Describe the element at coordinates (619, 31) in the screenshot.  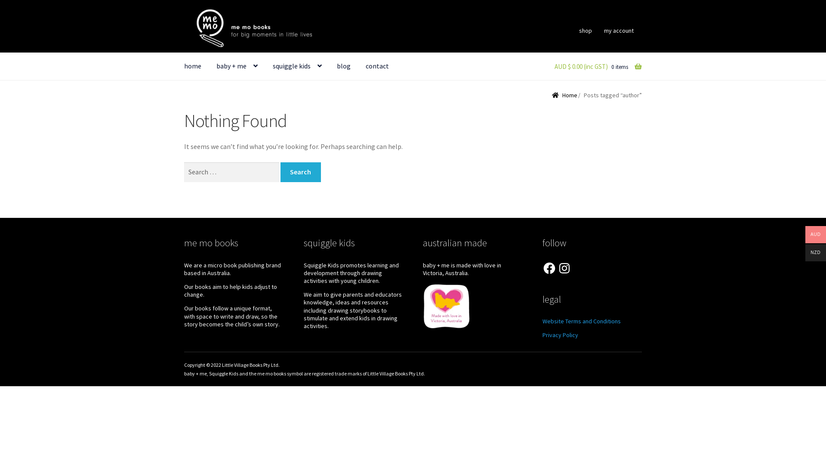
I see `my account` at that location.